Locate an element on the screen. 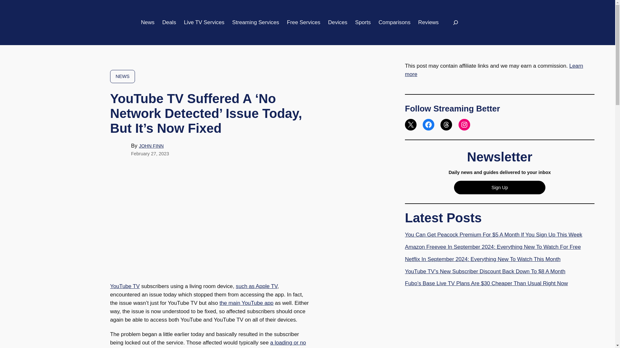 The width and height of the screenshot is (620, 348). Sports is located at coordinates (363, 23).